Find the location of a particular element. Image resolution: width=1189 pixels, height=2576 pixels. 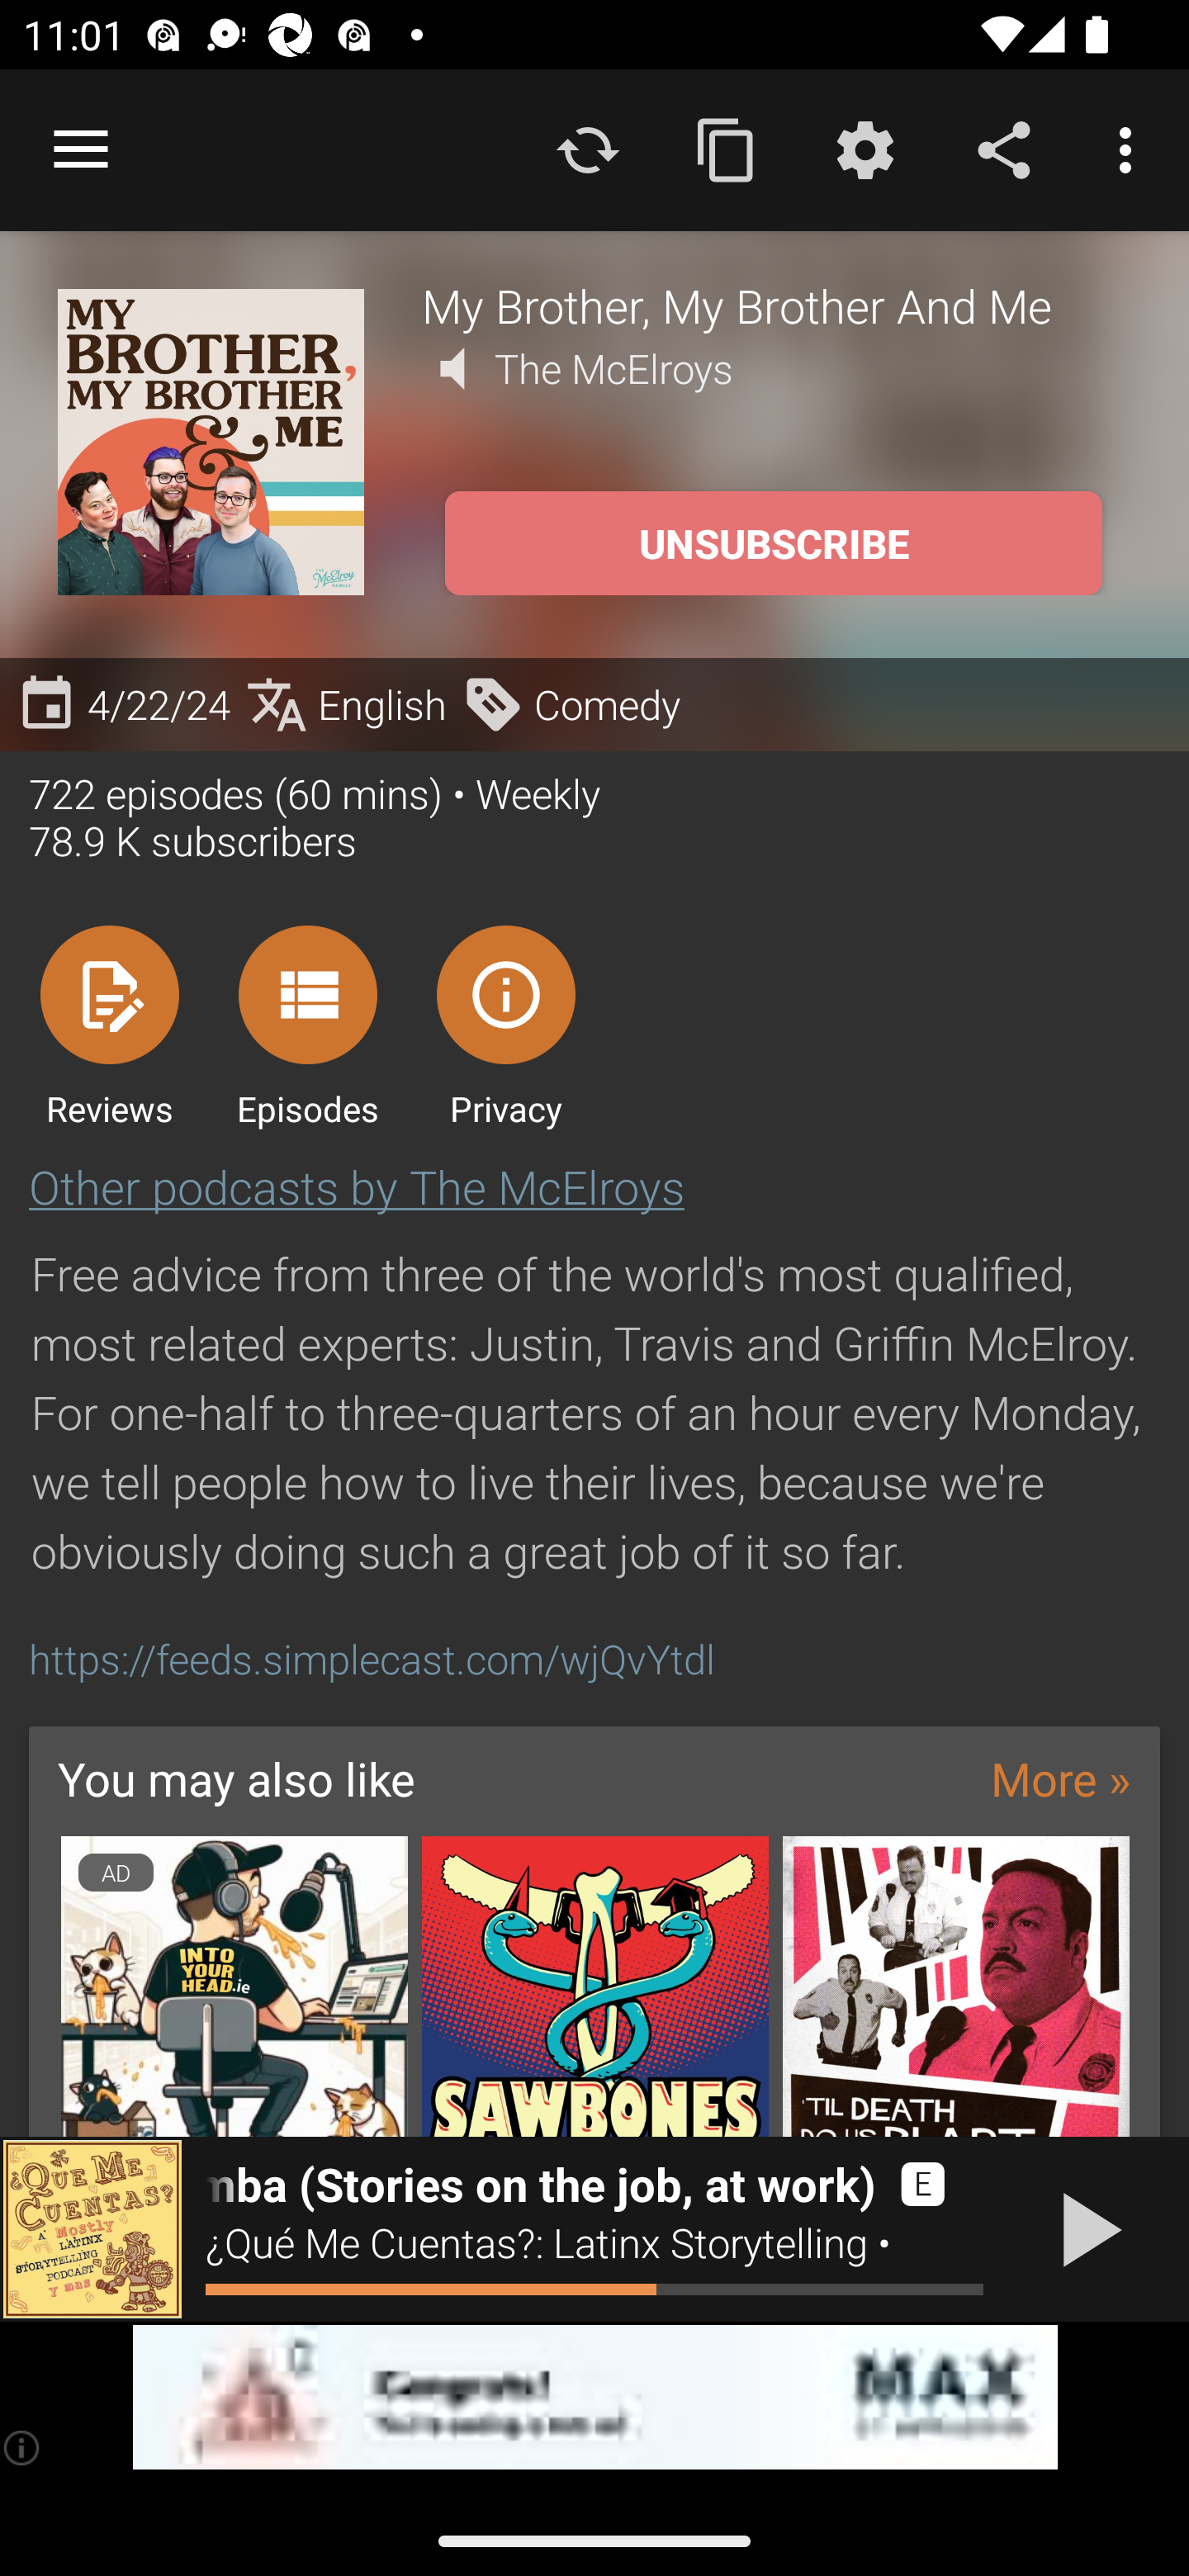

Refresh podcast description is located at coordinates (588, 149).